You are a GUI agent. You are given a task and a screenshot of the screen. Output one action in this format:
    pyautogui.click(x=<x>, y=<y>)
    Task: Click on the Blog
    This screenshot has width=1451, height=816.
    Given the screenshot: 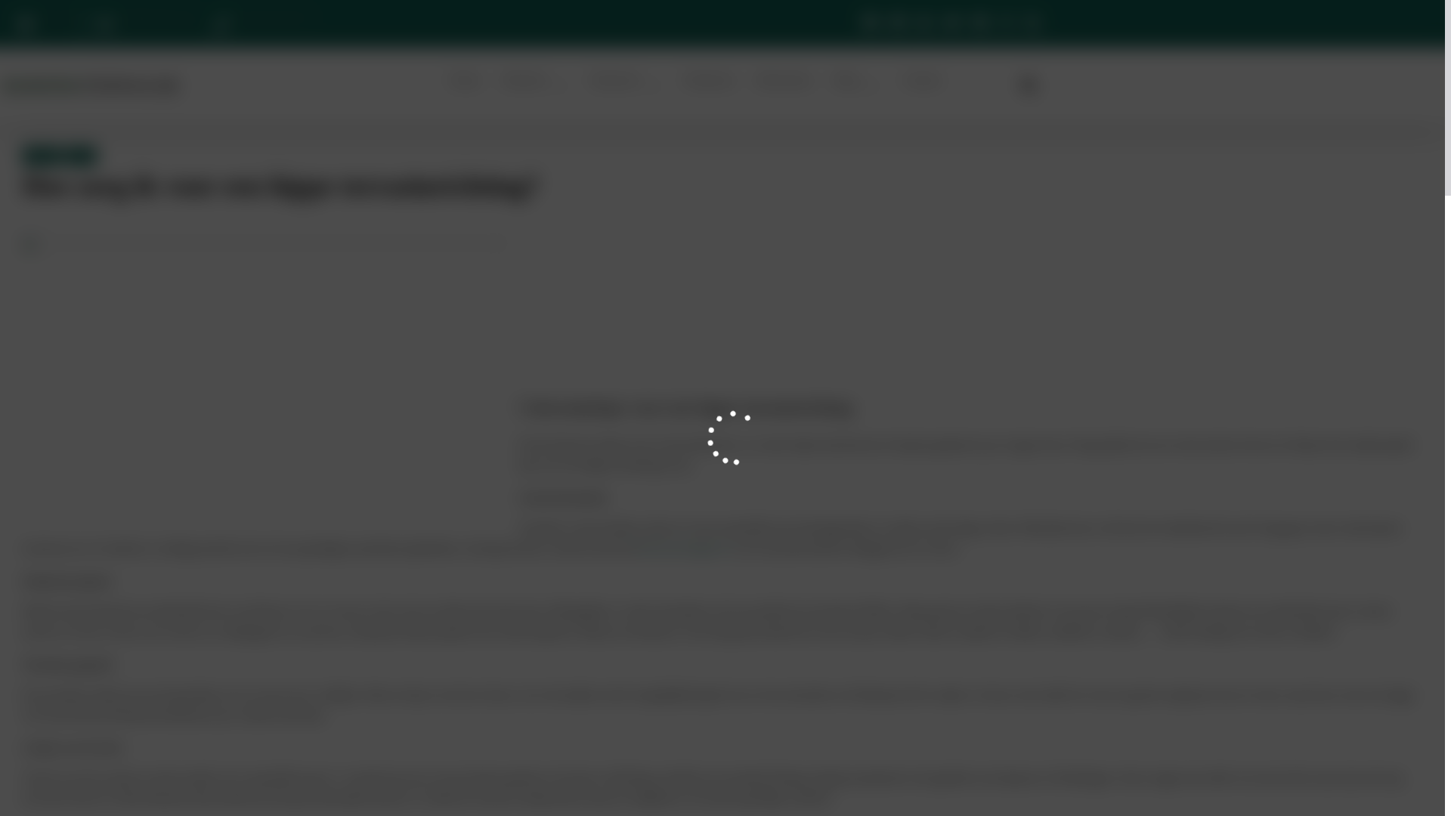 What is the action you would take?
    pyautogui.click(x=857, y=86)
    